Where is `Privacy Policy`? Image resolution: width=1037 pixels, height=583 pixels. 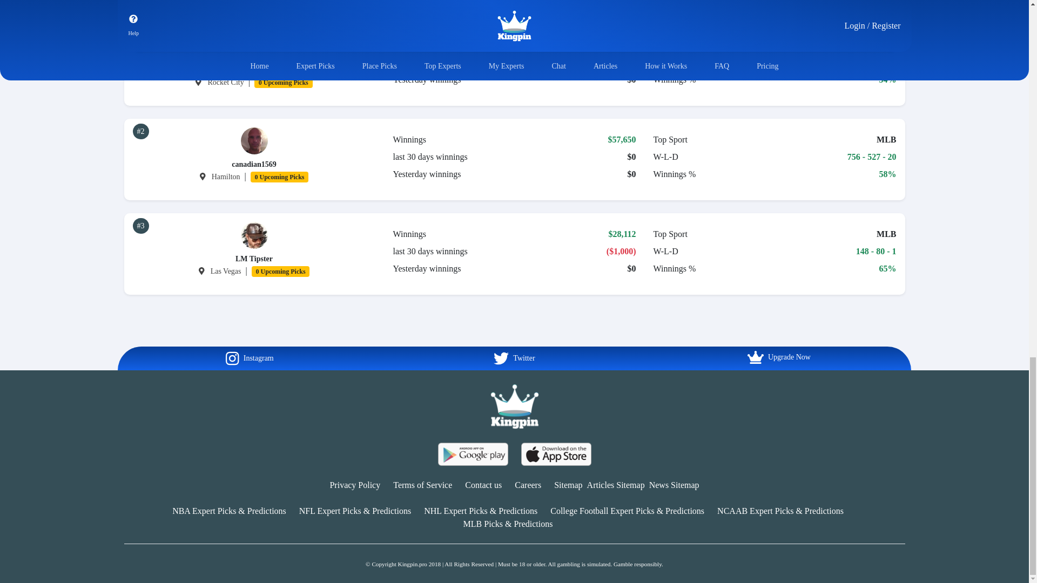 Privacy Policy is located at coordinates (355, 485).